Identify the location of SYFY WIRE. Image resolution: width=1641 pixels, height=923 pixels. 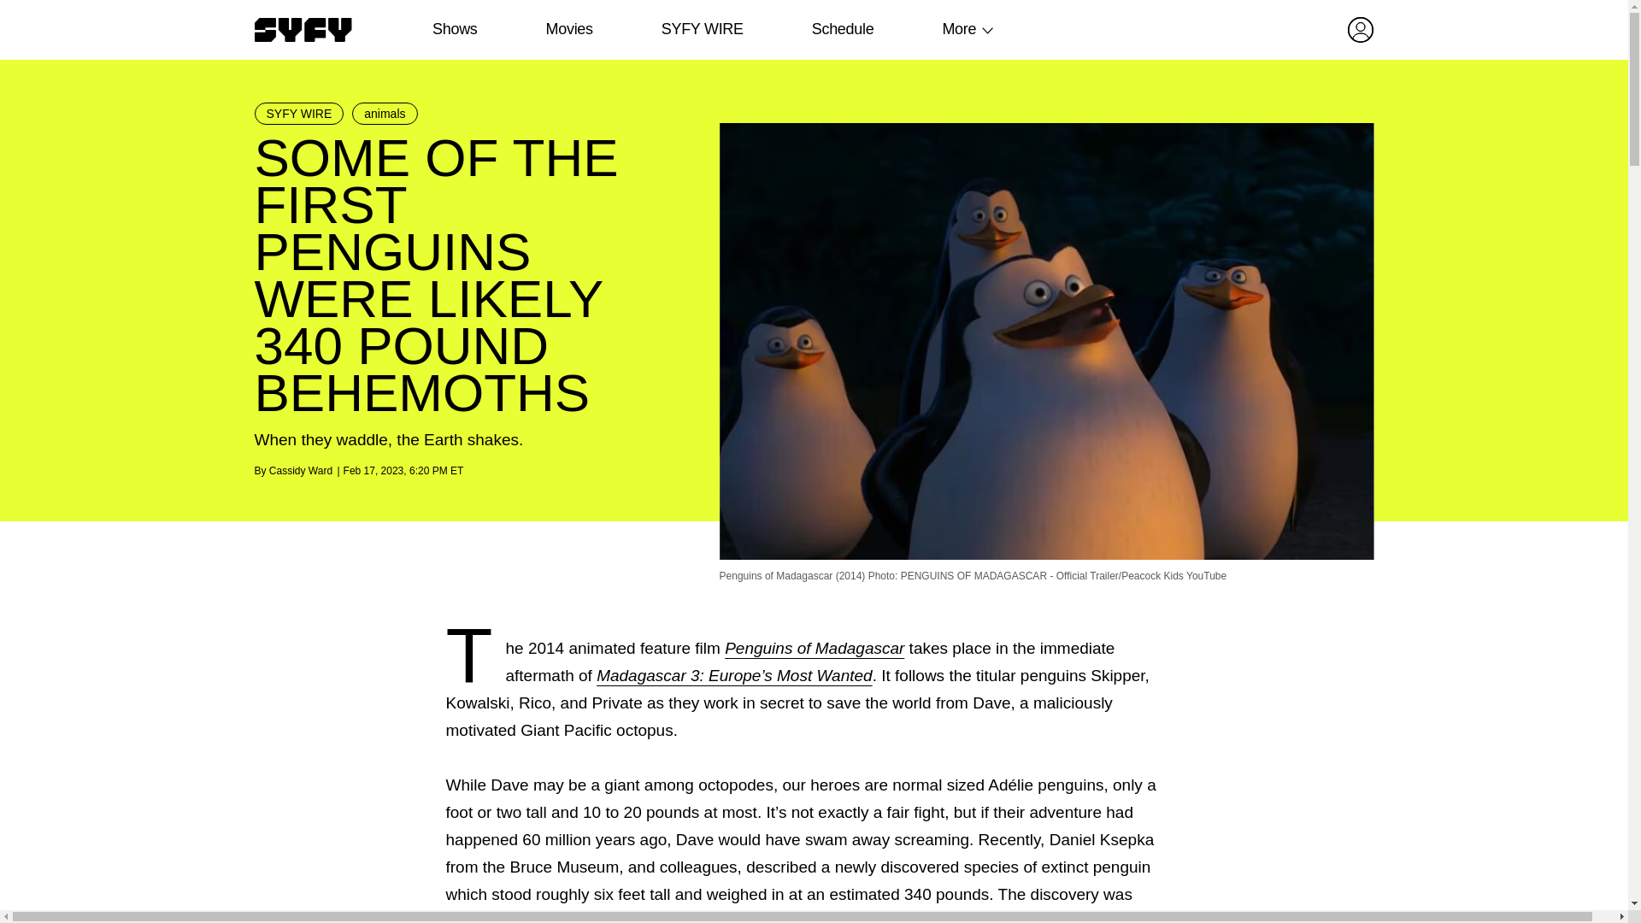
(702, 29).